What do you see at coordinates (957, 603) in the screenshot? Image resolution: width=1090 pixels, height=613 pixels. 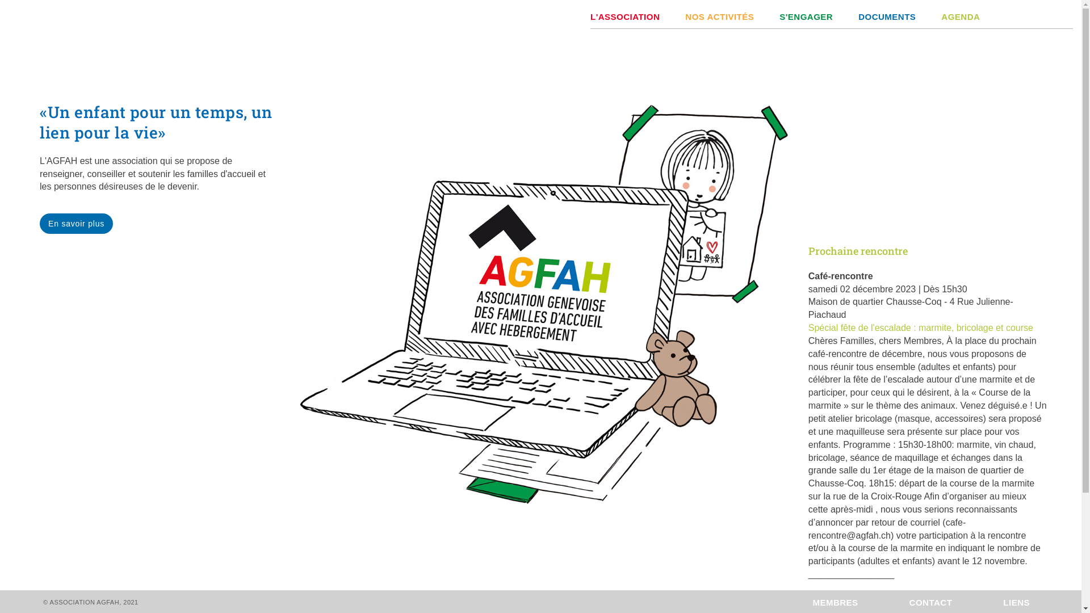 I see `CONTACT` at bounding box center [957, 603].